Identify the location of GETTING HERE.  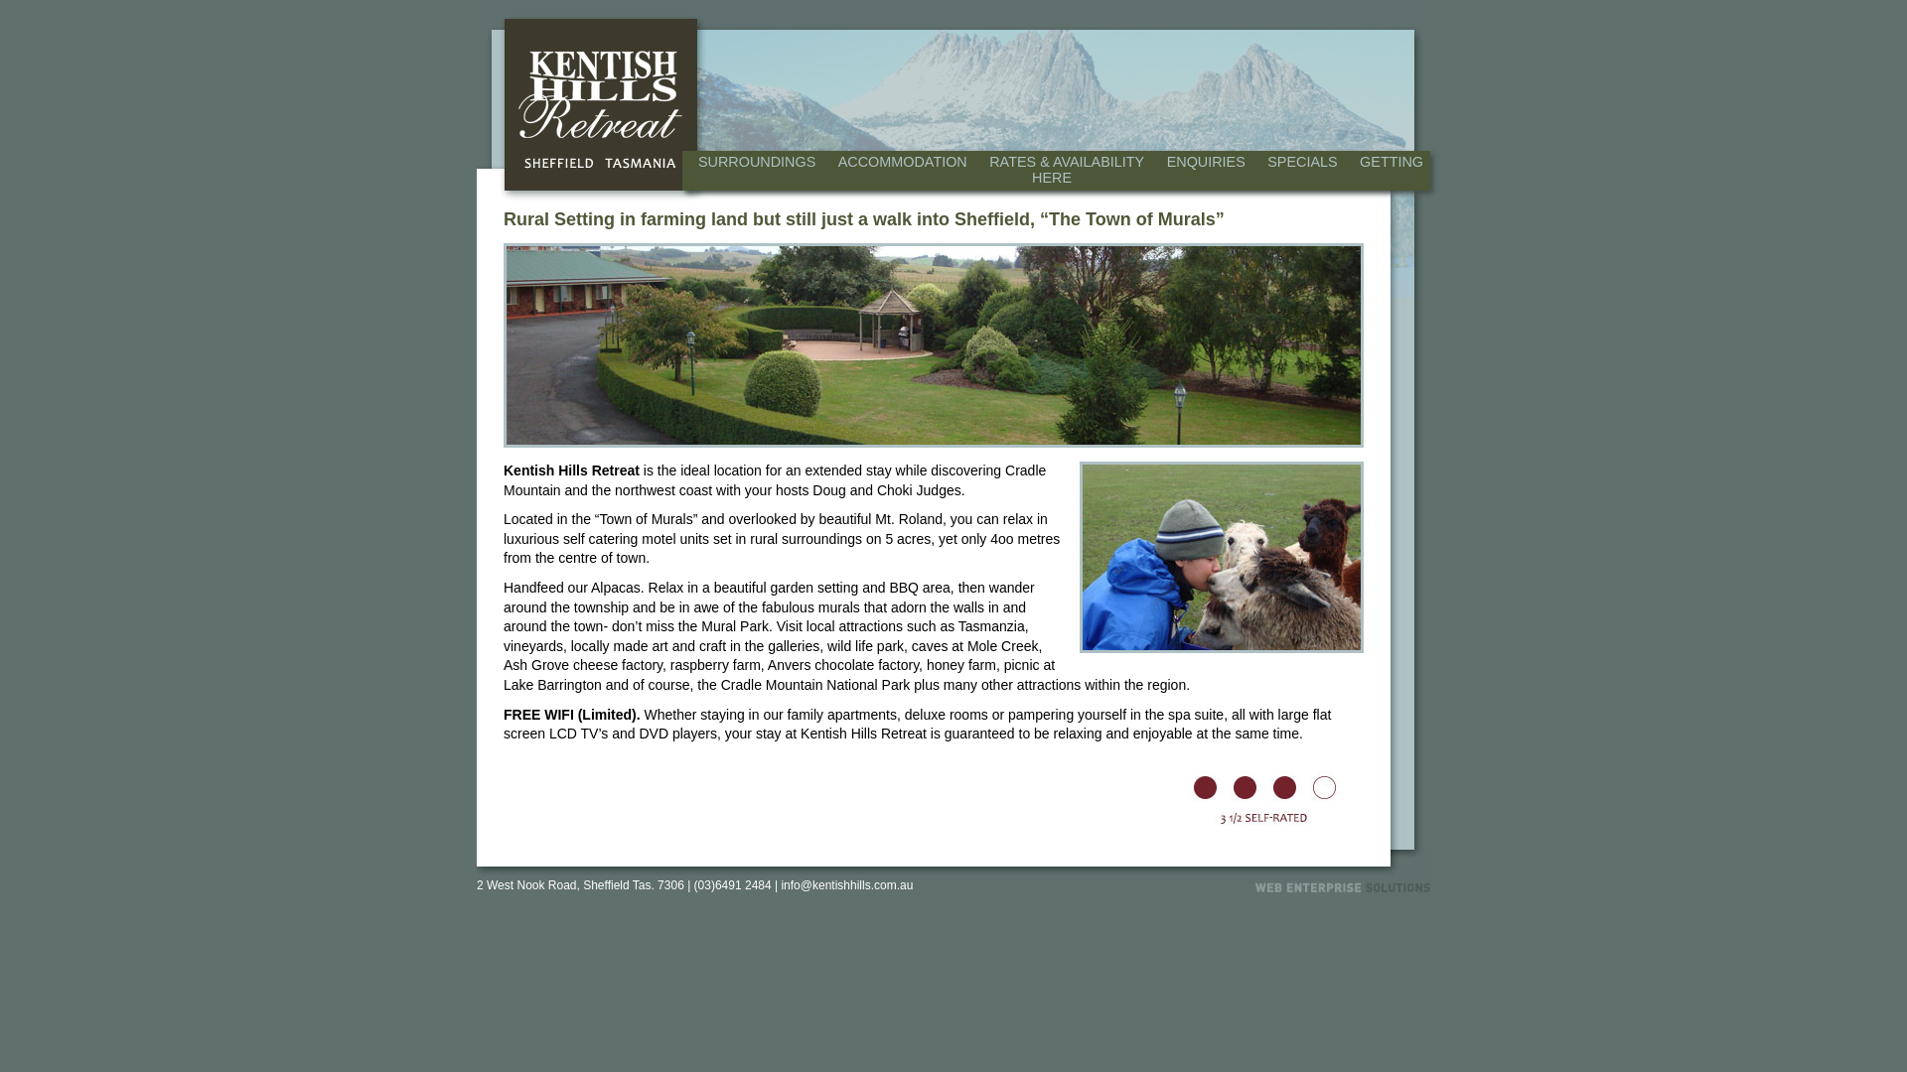
(1228, 169).